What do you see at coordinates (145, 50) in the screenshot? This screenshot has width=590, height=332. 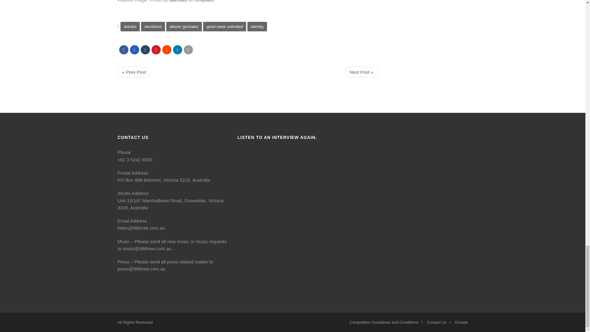 I see `Post to Tumblr` at bounding box center [145, 50].